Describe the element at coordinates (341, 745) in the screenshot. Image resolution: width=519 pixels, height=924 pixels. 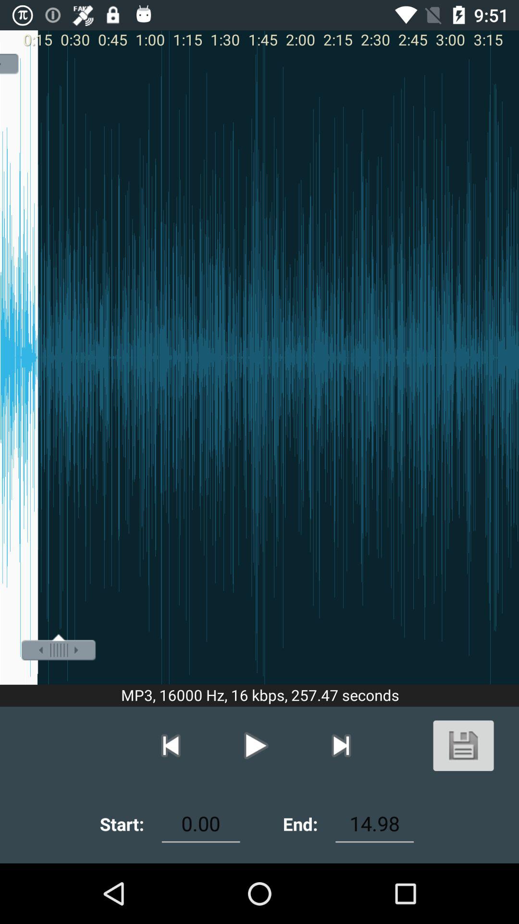
I see `click on the button on left of play button` at that location.